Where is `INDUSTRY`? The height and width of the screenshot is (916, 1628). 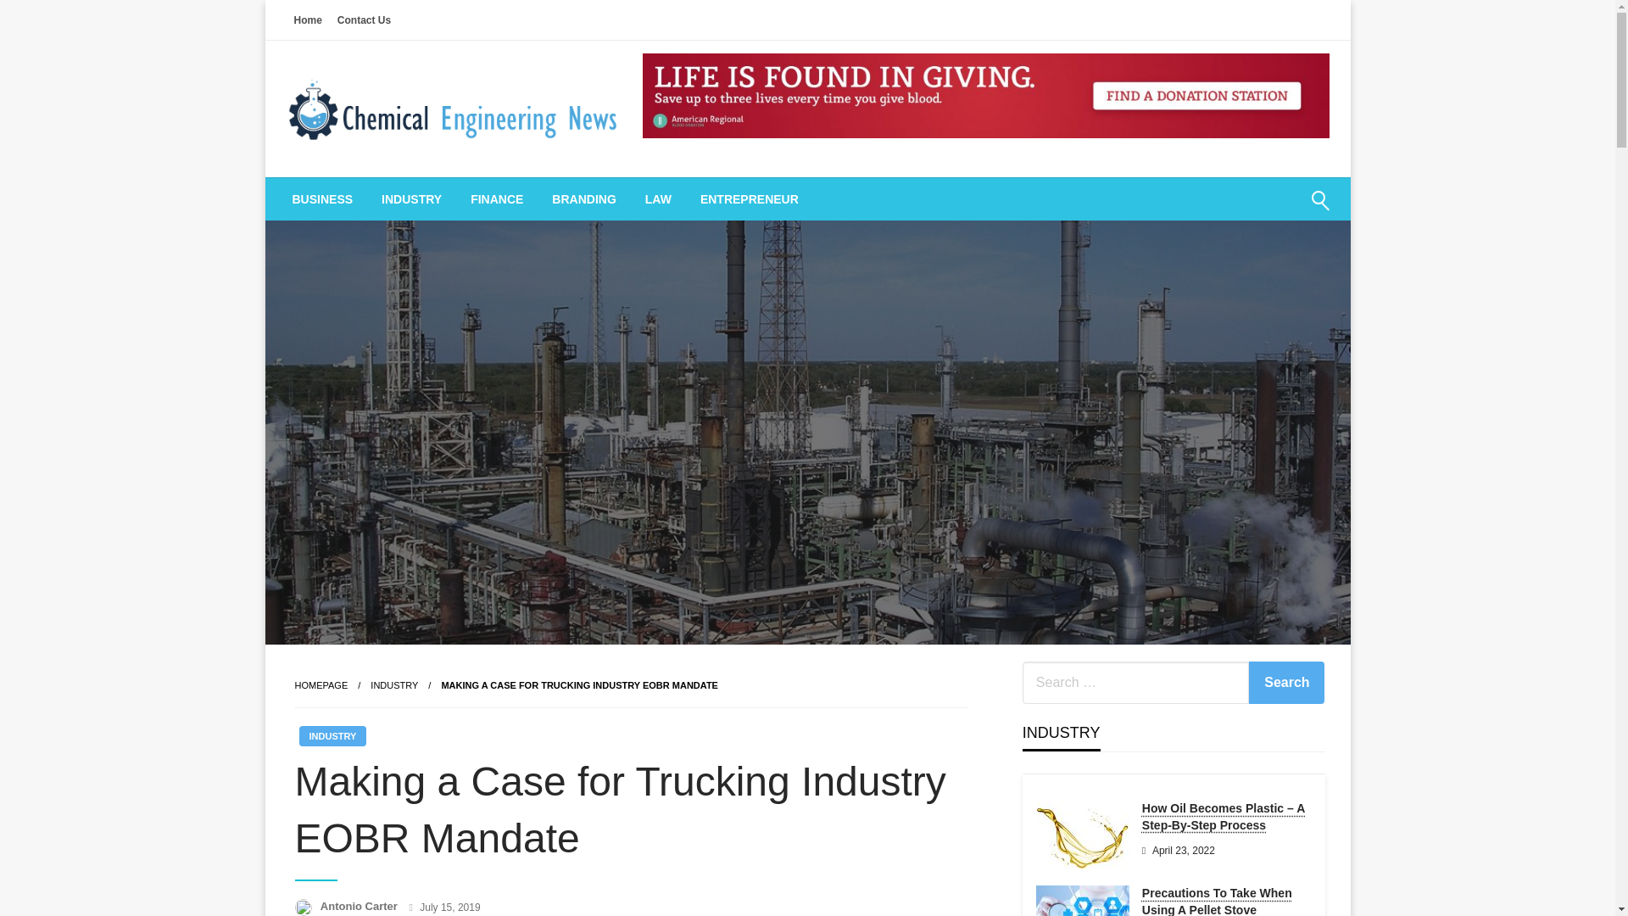 INDUSTRY is located at coordinates (332, 736).